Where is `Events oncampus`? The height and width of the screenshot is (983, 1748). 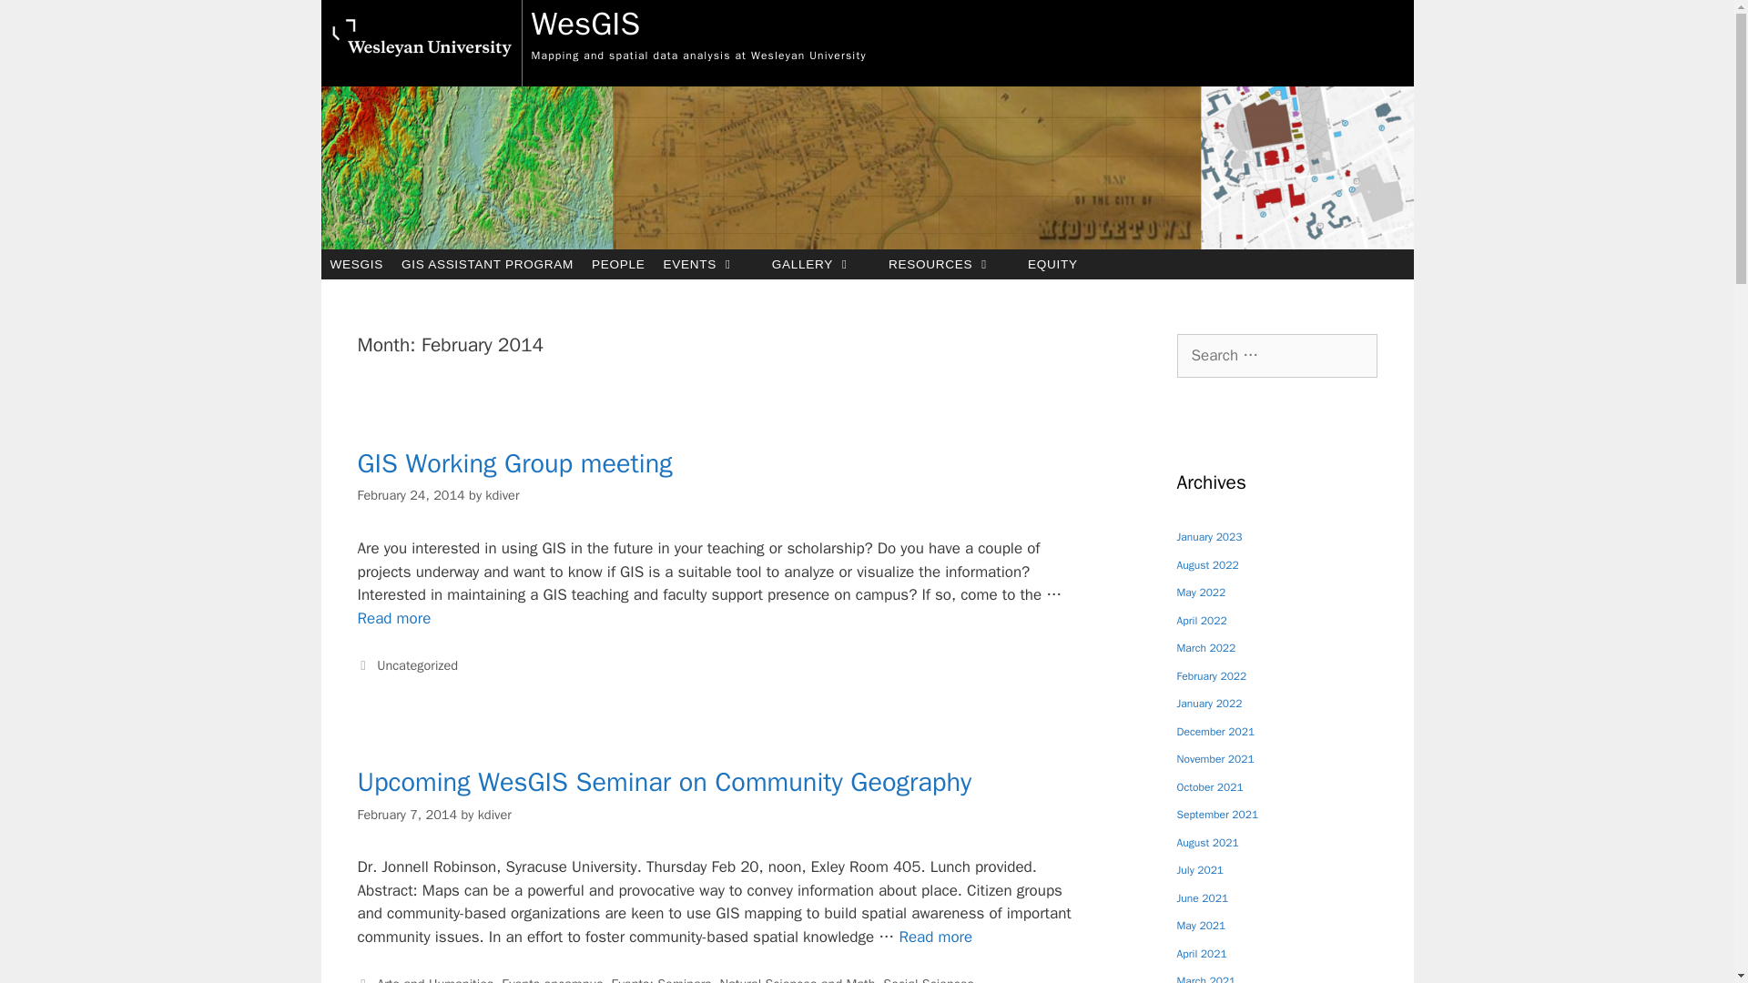 Events oncampus is located at coordinates (552, 979).